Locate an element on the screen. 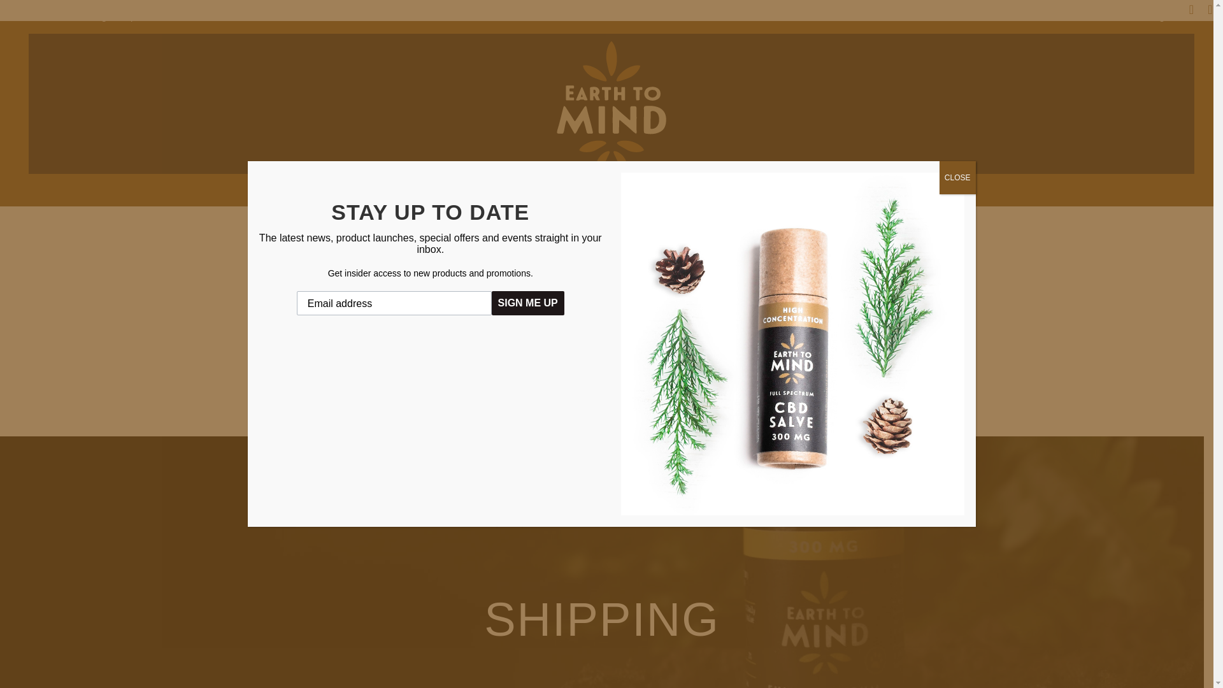  ABOUT US is located at coordinates (578, 192).